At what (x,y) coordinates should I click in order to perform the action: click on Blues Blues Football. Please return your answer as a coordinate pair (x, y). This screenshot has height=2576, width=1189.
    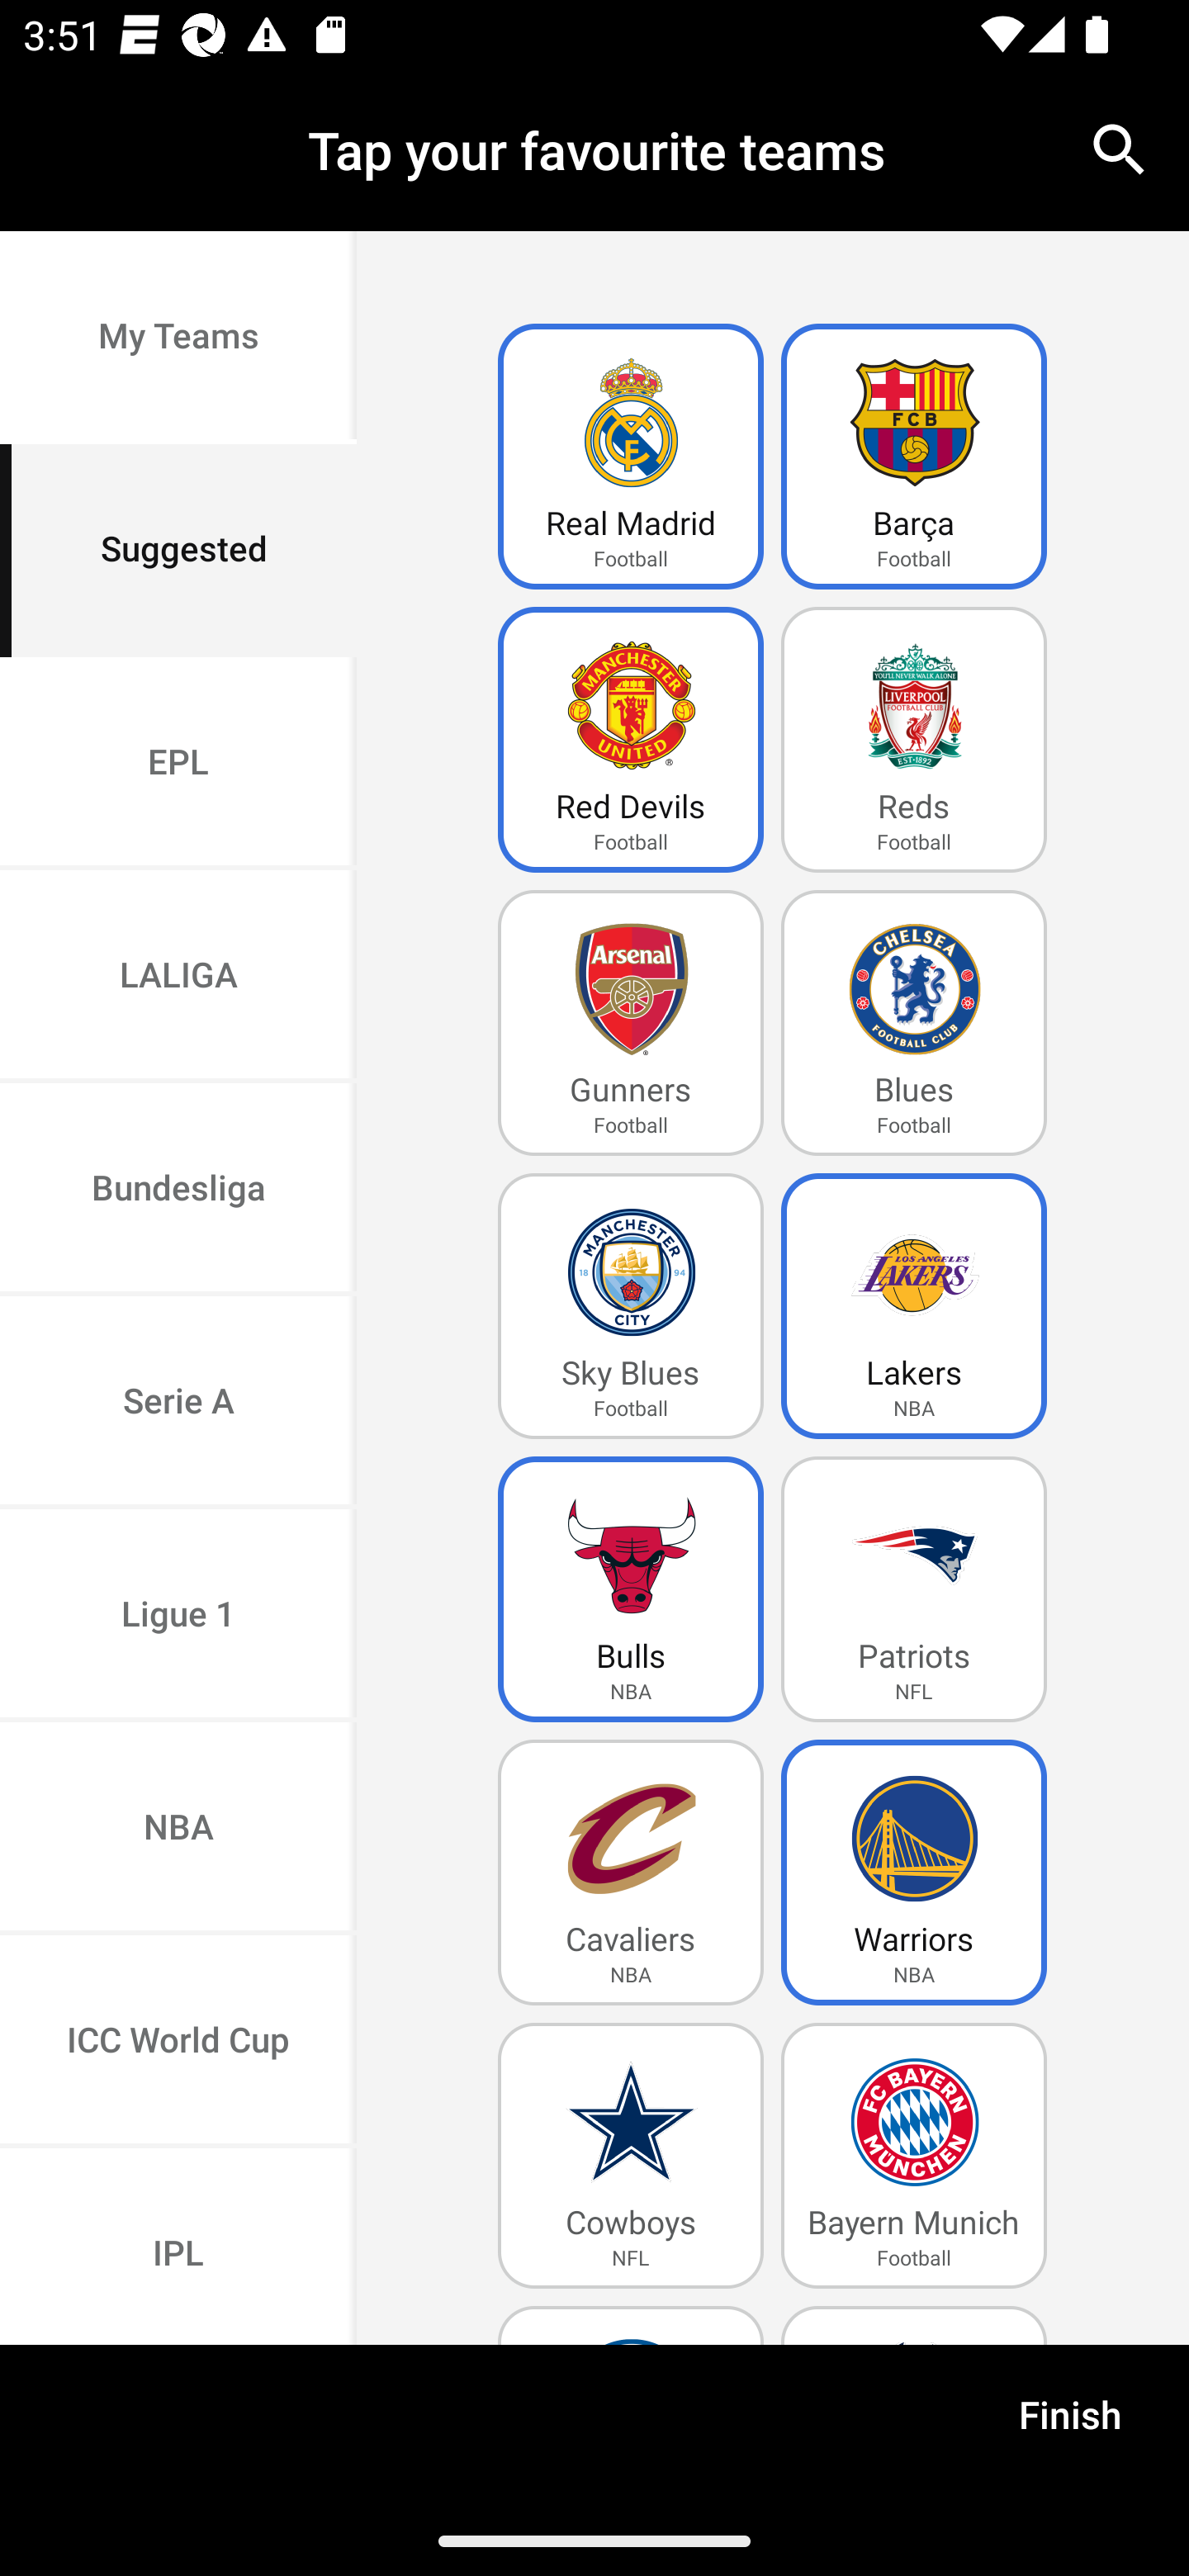
    Looking at the image, I should click on (914, 1024).